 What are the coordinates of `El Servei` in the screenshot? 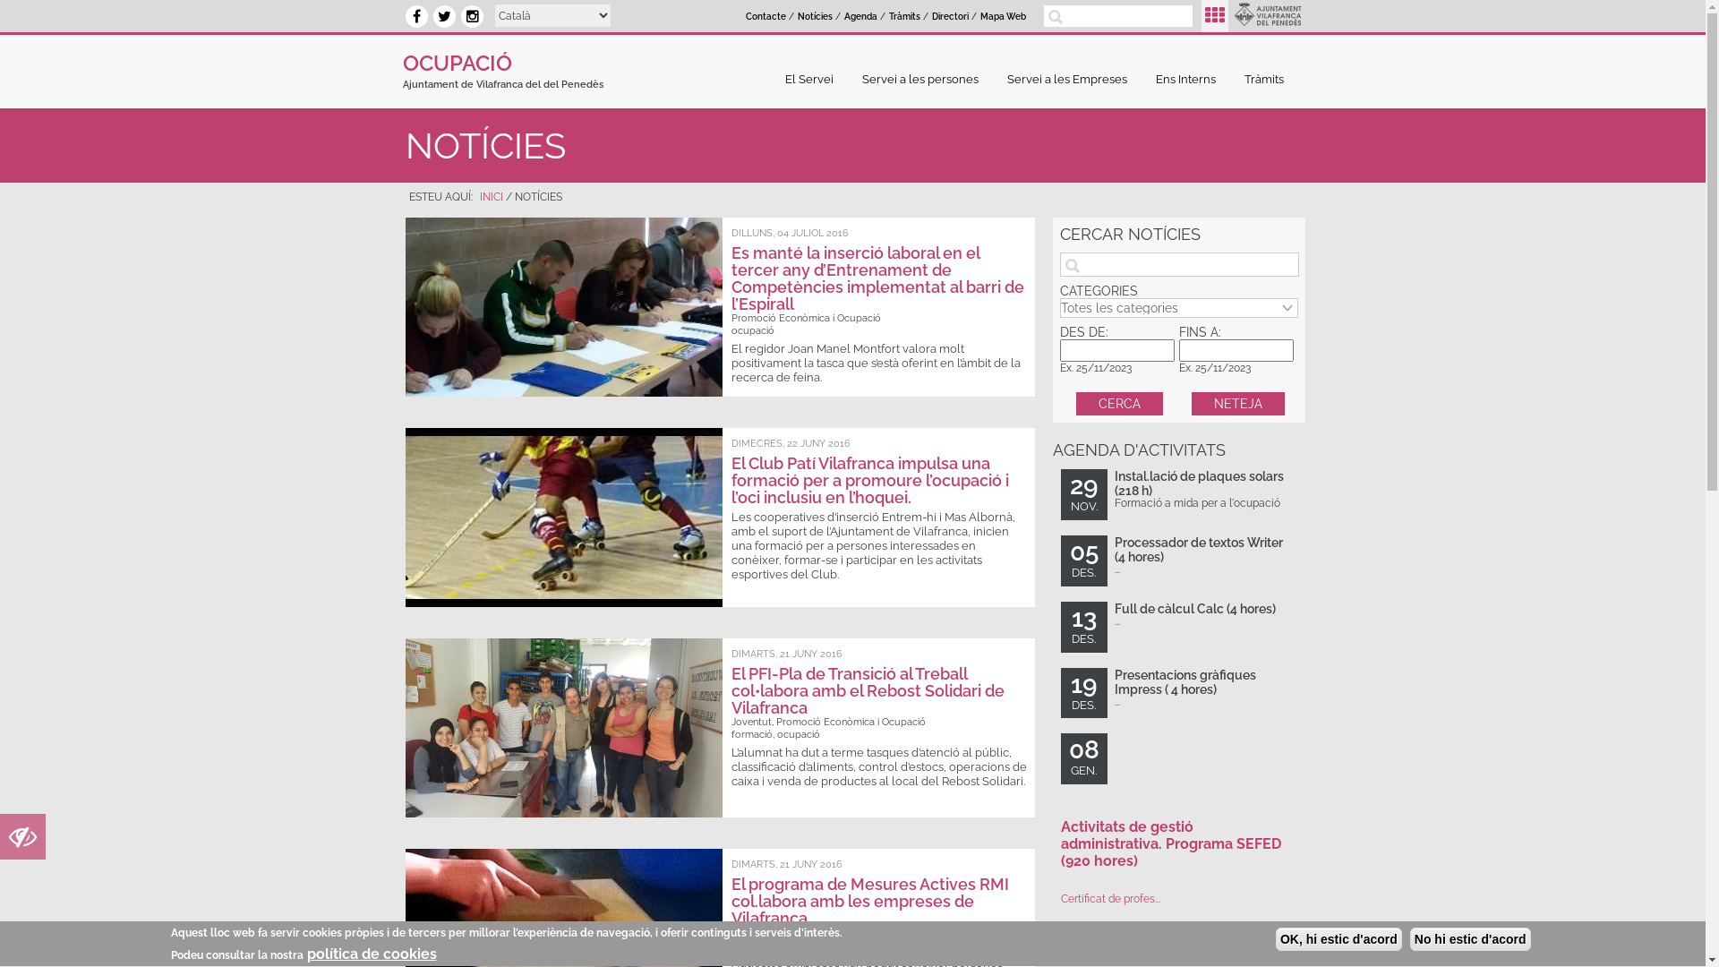 It's located at (814, 79).